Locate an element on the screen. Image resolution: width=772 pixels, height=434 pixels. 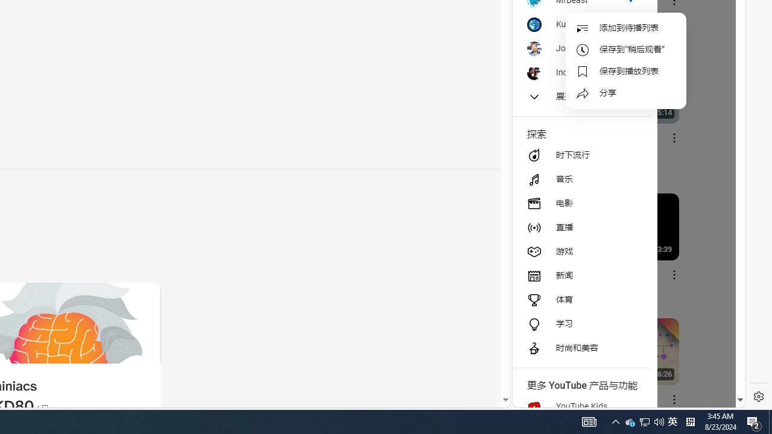
you is located at coordinates (624, 367).